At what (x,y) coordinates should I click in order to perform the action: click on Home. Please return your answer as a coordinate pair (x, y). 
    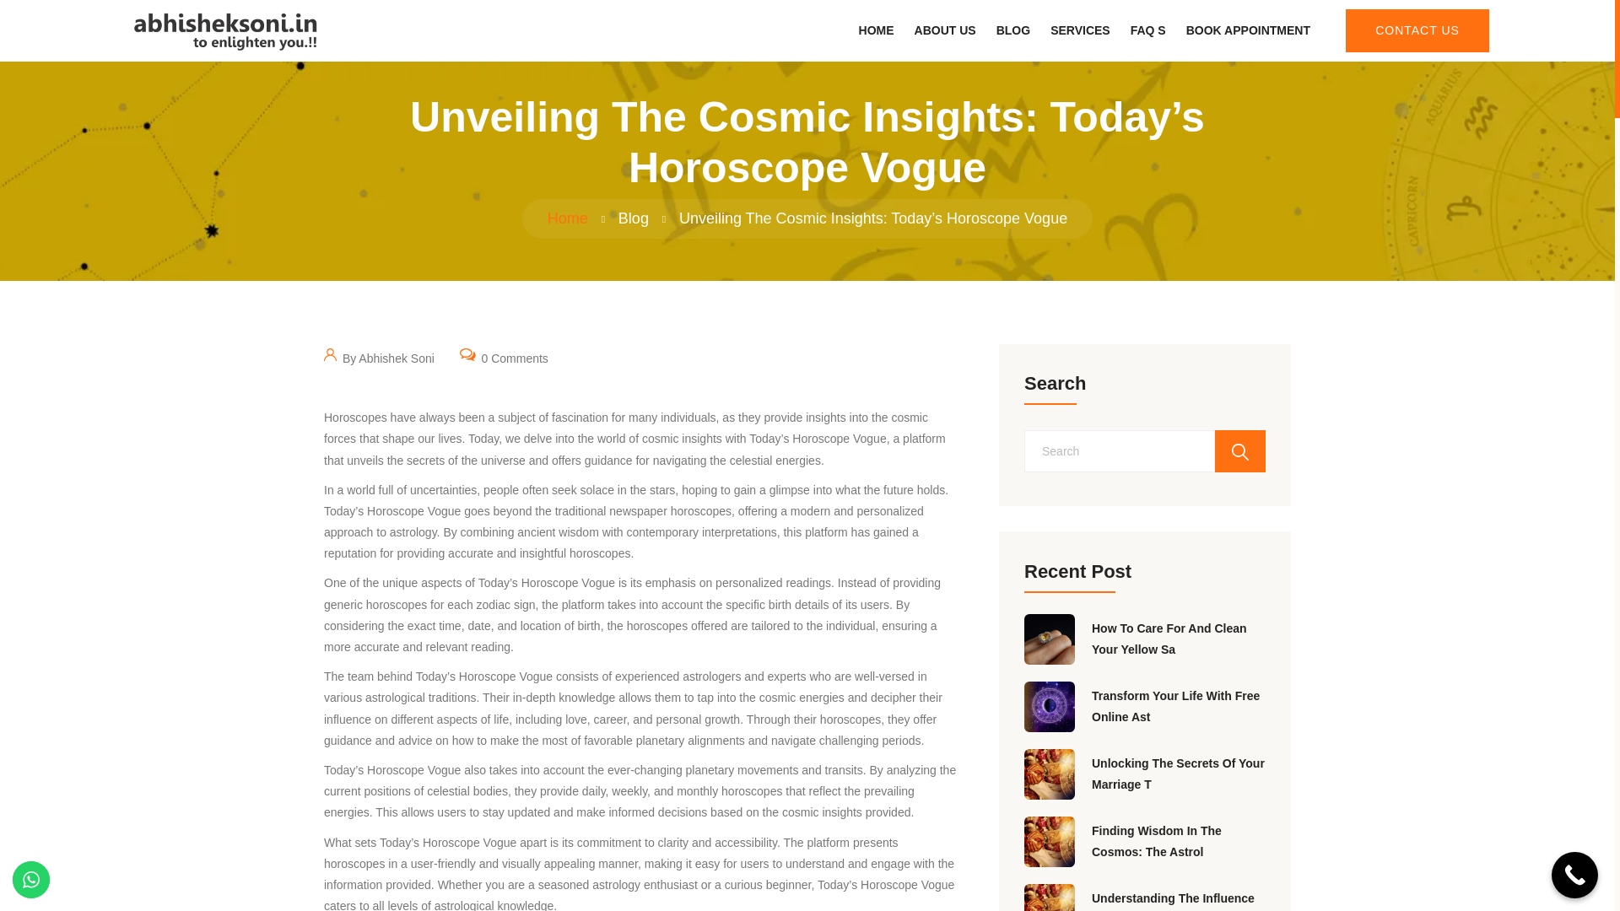
    Looking at the image, I should click on (567, 218).